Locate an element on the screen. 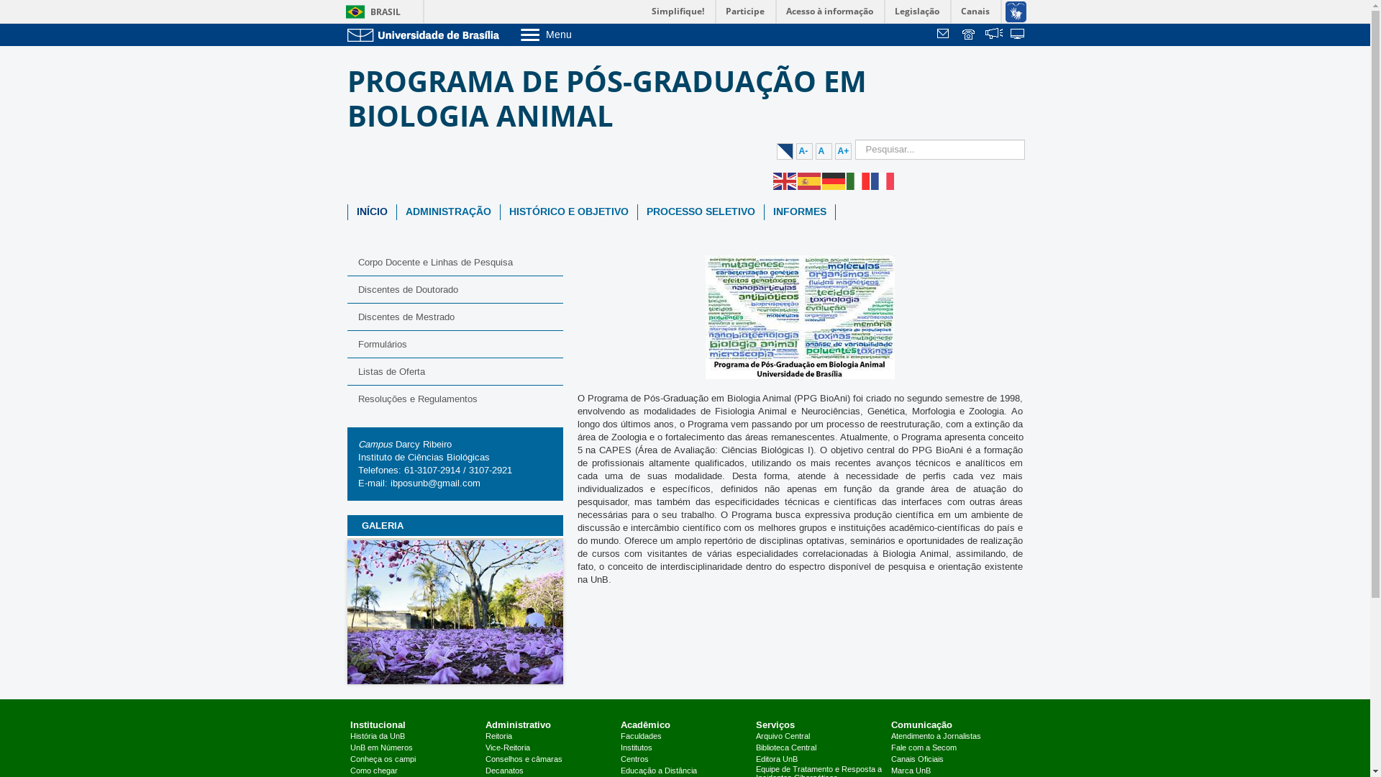  A is located at coordinates (824, 151).